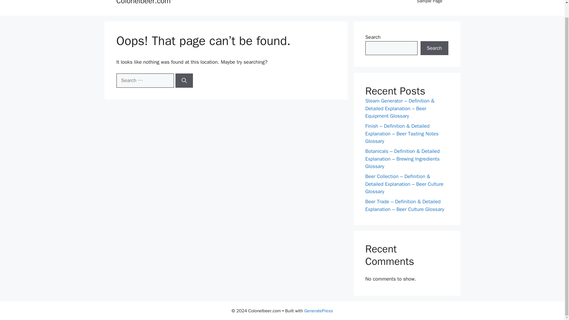 Image resolution: width=569 pixels, height=320 pixels. Describe the element at coordinates (429, 5) in the screenshot. I see `Sample Page` at that location.